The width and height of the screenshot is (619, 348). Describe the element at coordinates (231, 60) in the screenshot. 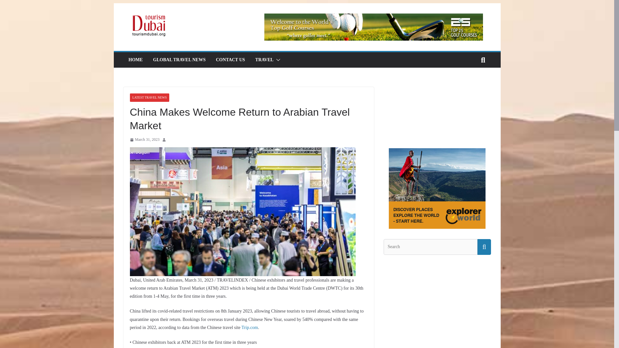

I see `CONTACT US` at that location.